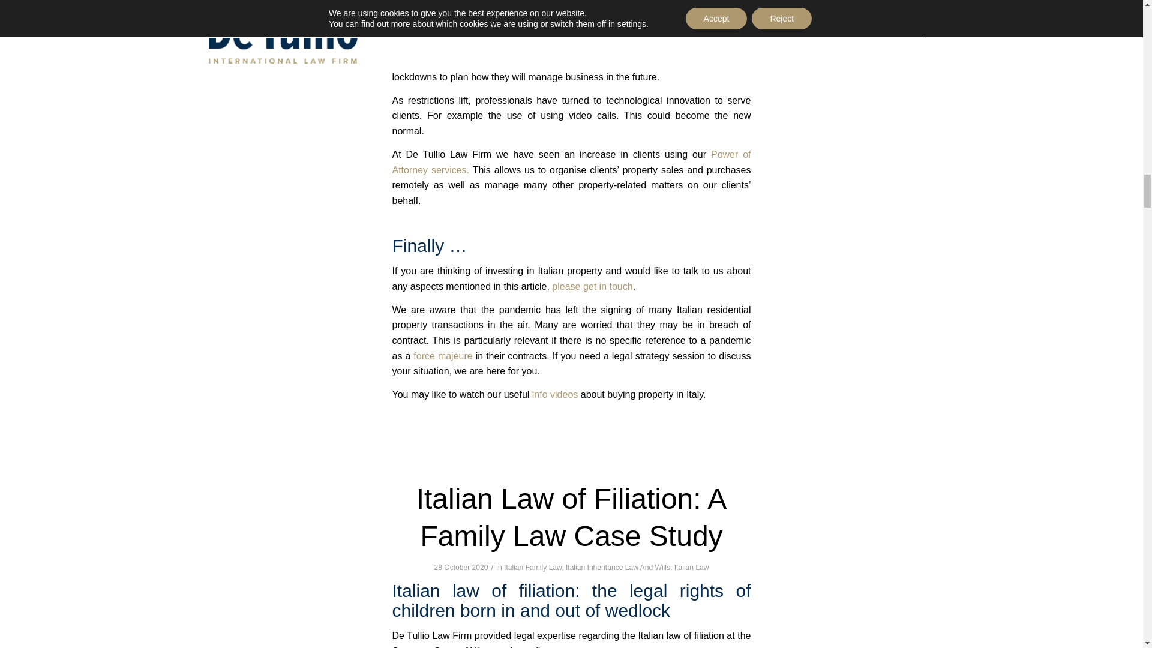 The height and width of the screenshot is (648, 1152). What do you see at coordinates (691, 567) in the screenshot?
I see `Italian Law` at bounding box center [691, 567].